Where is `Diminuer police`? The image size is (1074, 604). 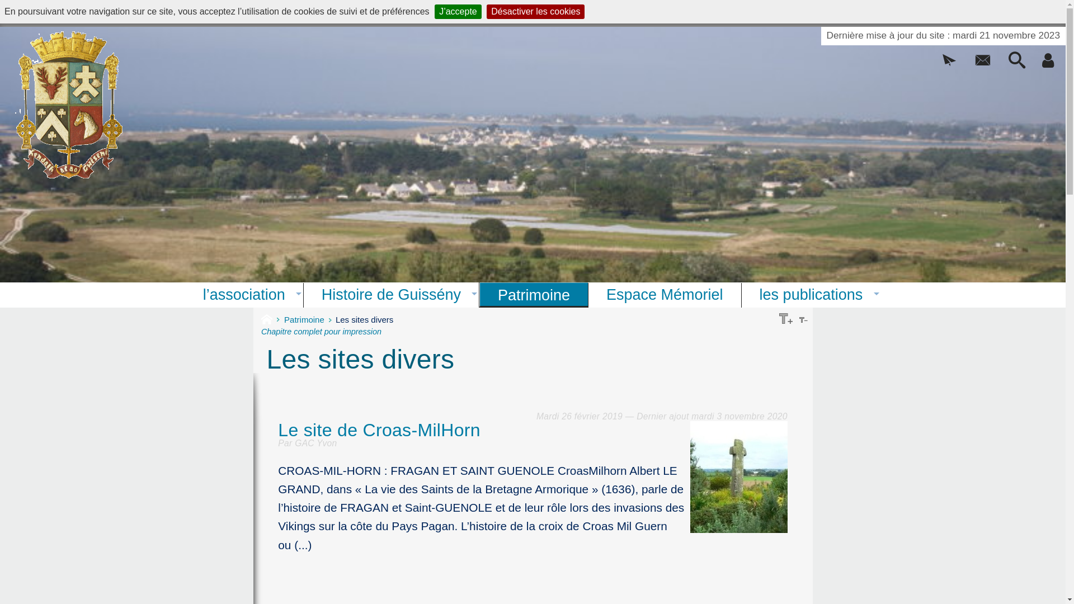 Diminuer police is located at coordinates (803, 318).